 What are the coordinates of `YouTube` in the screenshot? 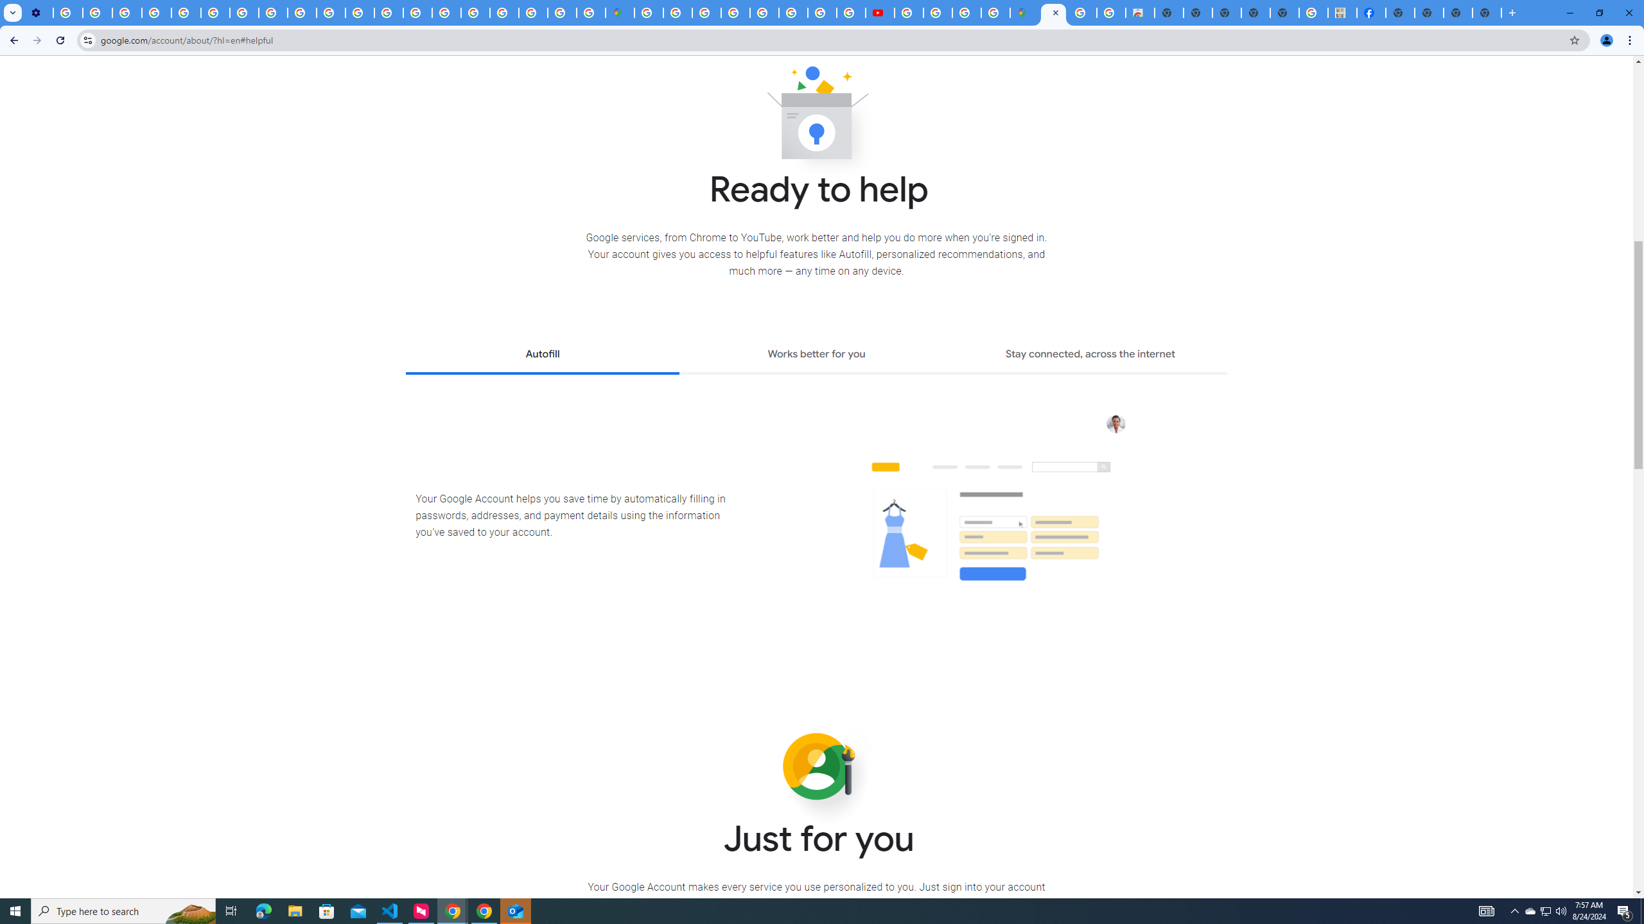 It's located at (215, 13).